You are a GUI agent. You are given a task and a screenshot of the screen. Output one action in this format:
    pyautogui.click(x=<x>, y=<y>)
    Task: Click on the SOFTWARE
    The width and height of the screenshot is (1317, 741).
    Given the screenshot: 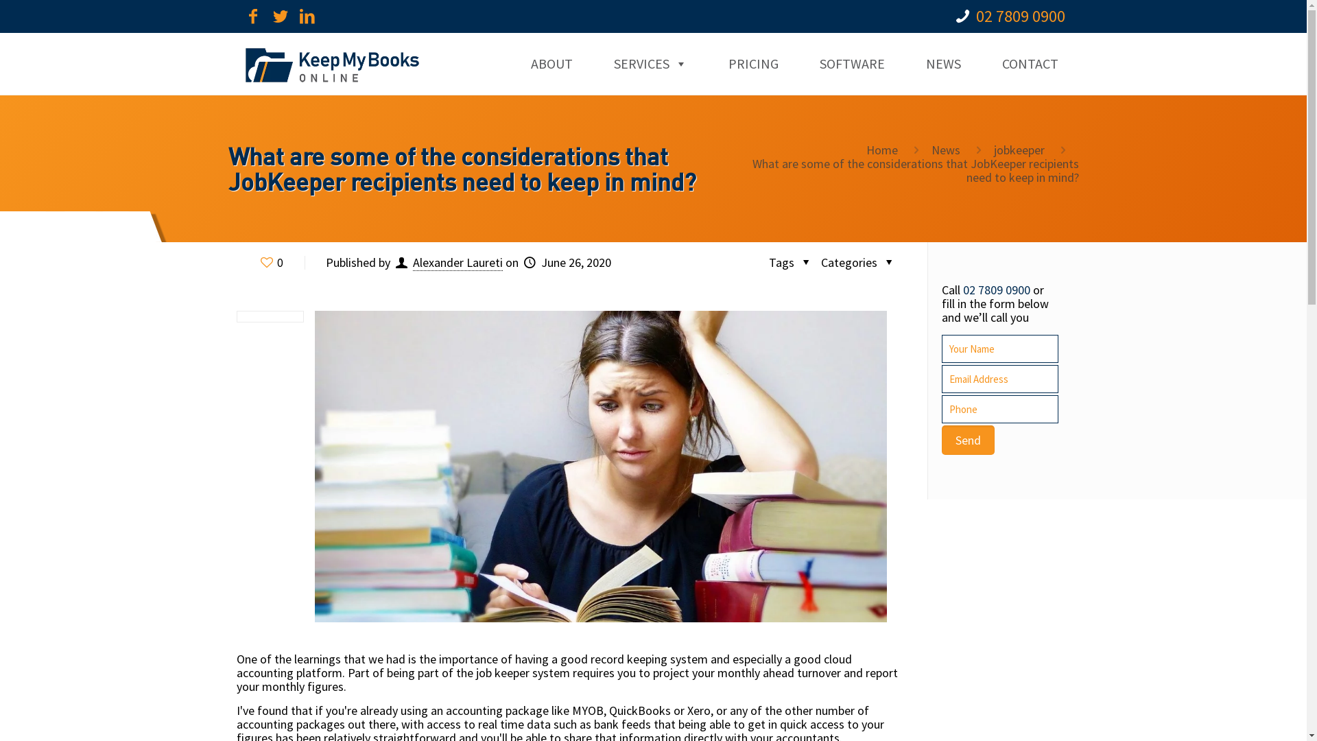 What is the action you would take?
    pyautogui.click(x=852, y=64)
    